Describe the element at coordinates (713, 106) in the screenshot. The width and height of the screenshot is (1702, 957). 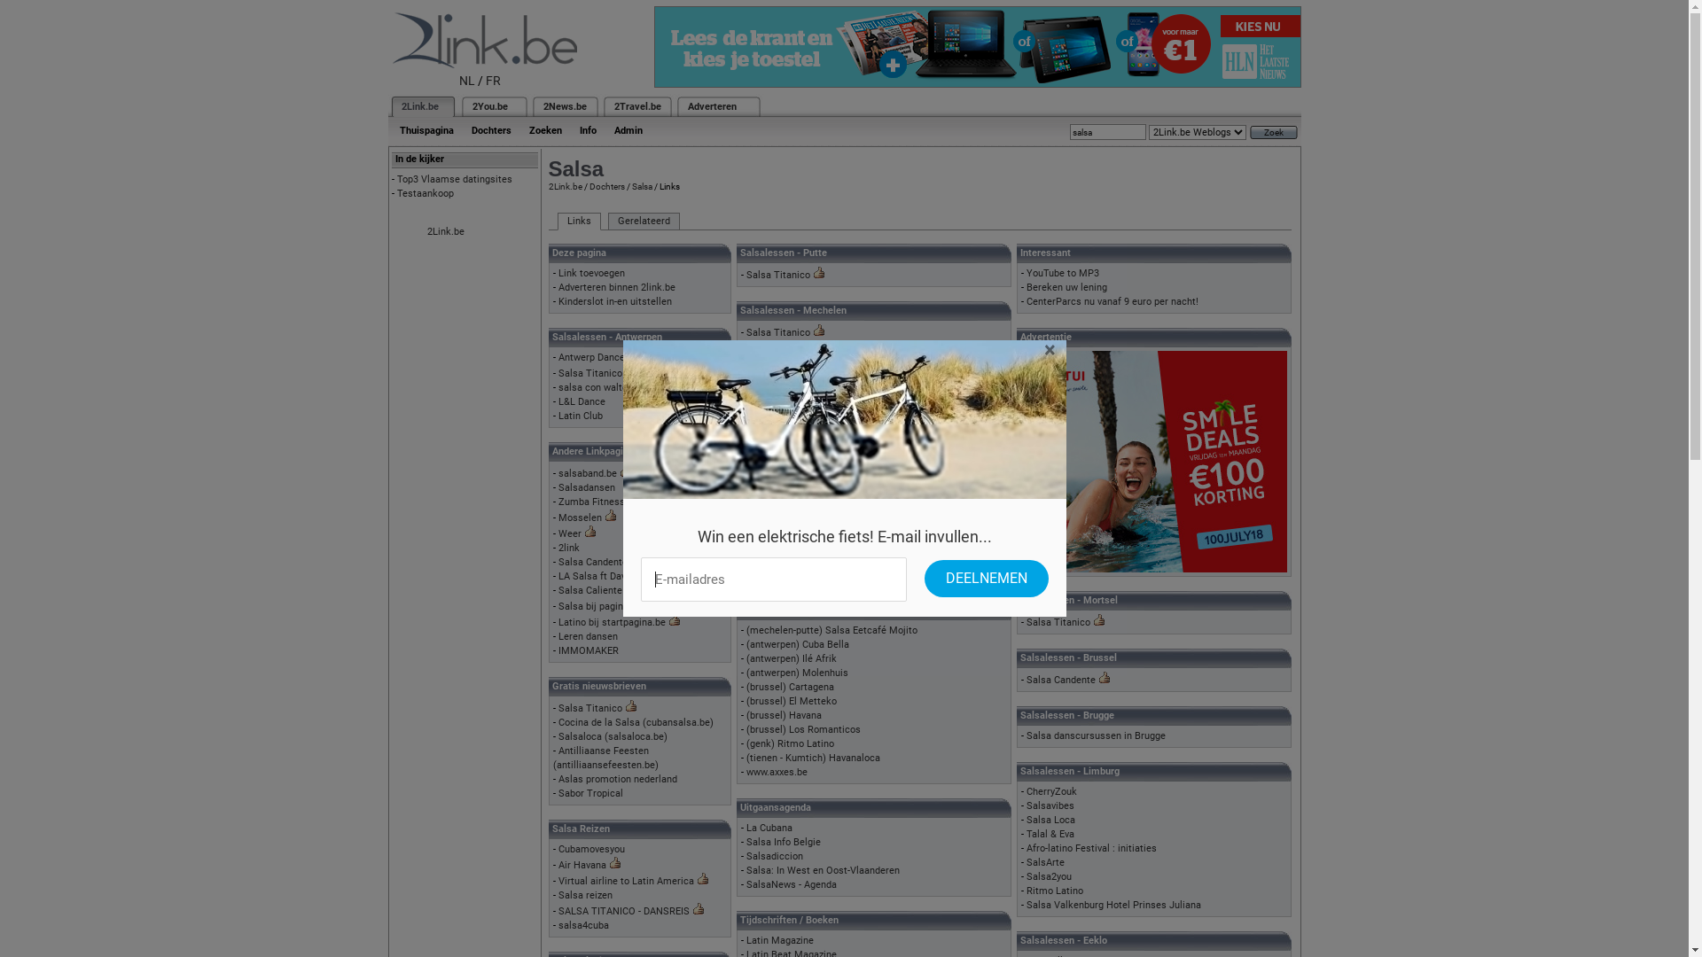
I see `Adverteren` at that location.